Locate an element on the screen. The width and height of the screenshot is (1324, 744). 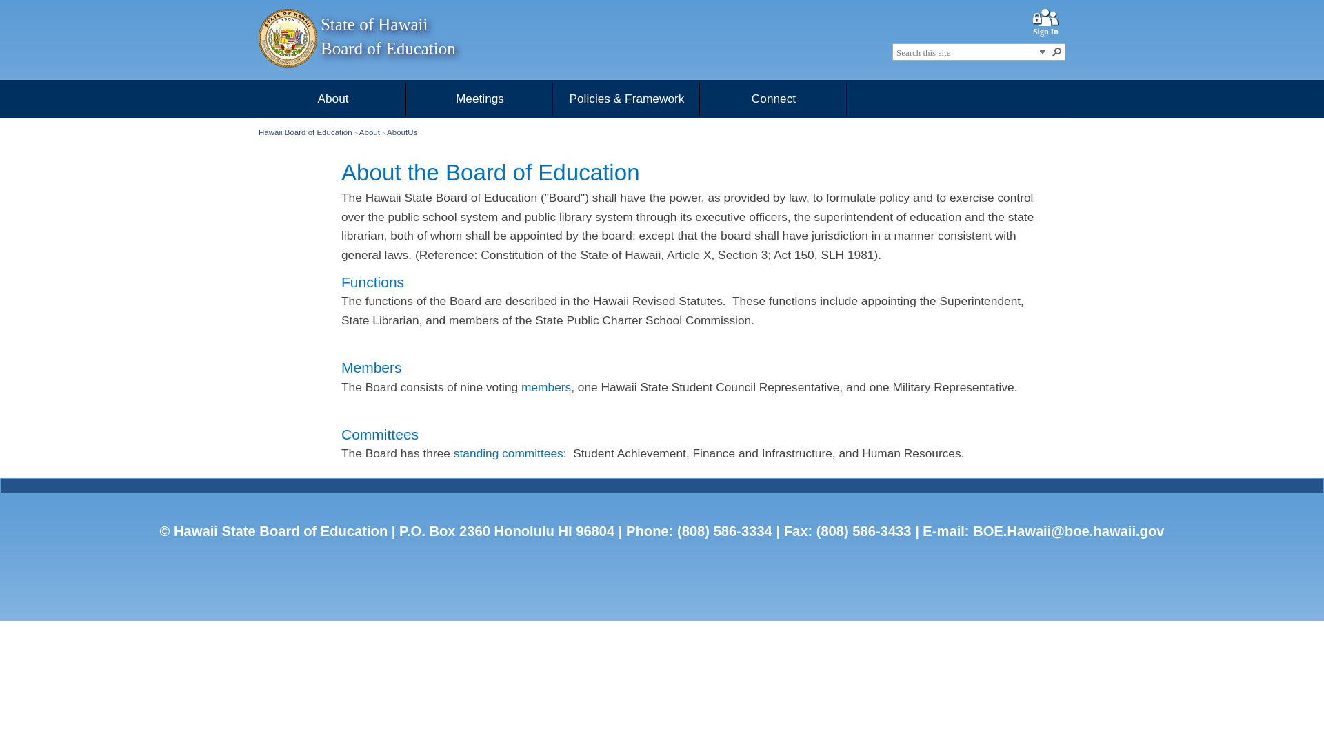
Sign In is located at coordinates (1045, 32).